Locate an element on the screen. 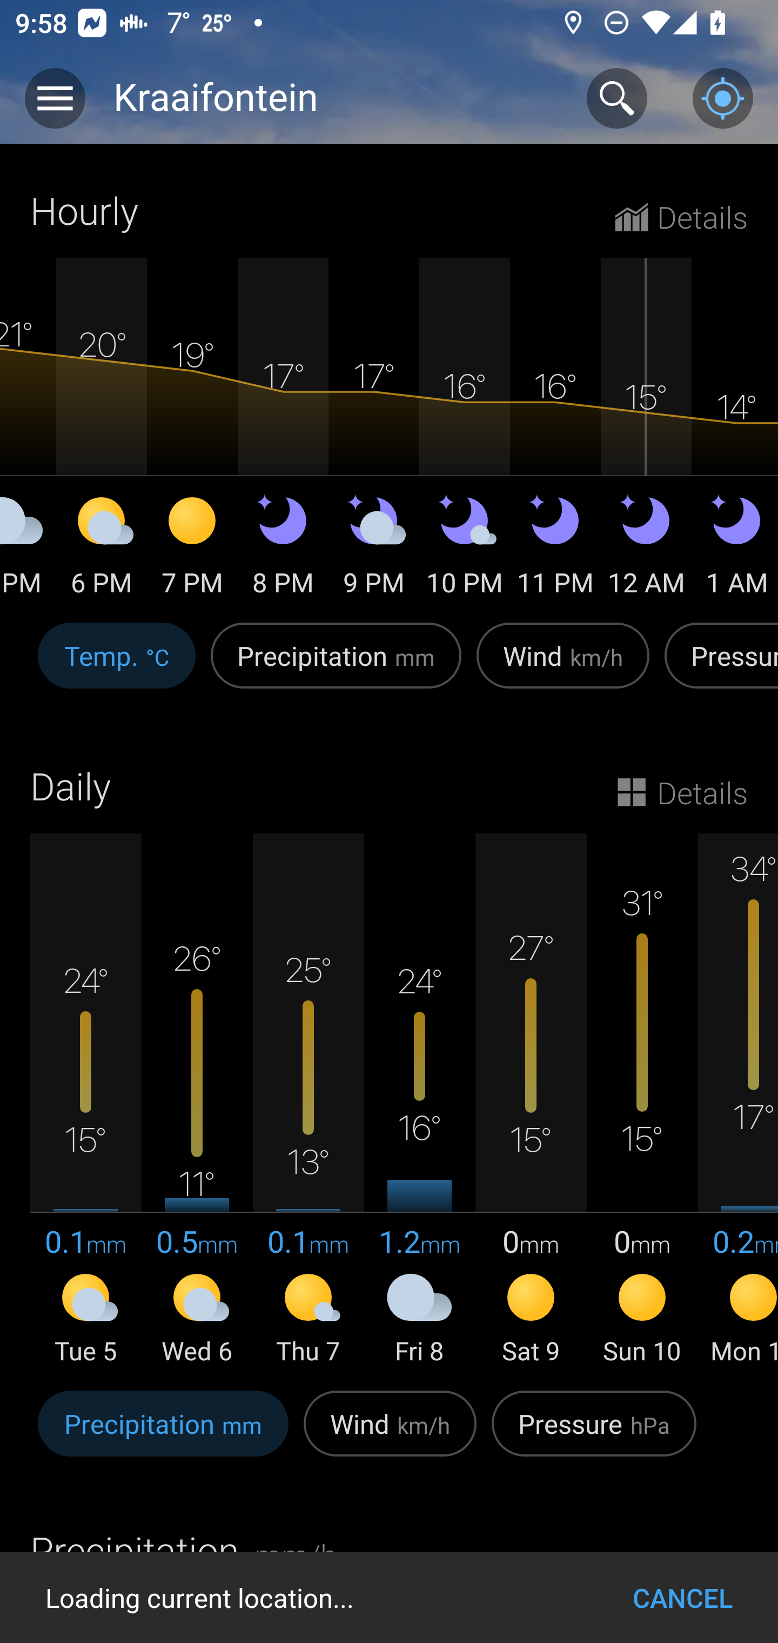 Image resolution: width=778 pixels, height=1643 pixels. Temp. °C is located at coordinates (117, 667).